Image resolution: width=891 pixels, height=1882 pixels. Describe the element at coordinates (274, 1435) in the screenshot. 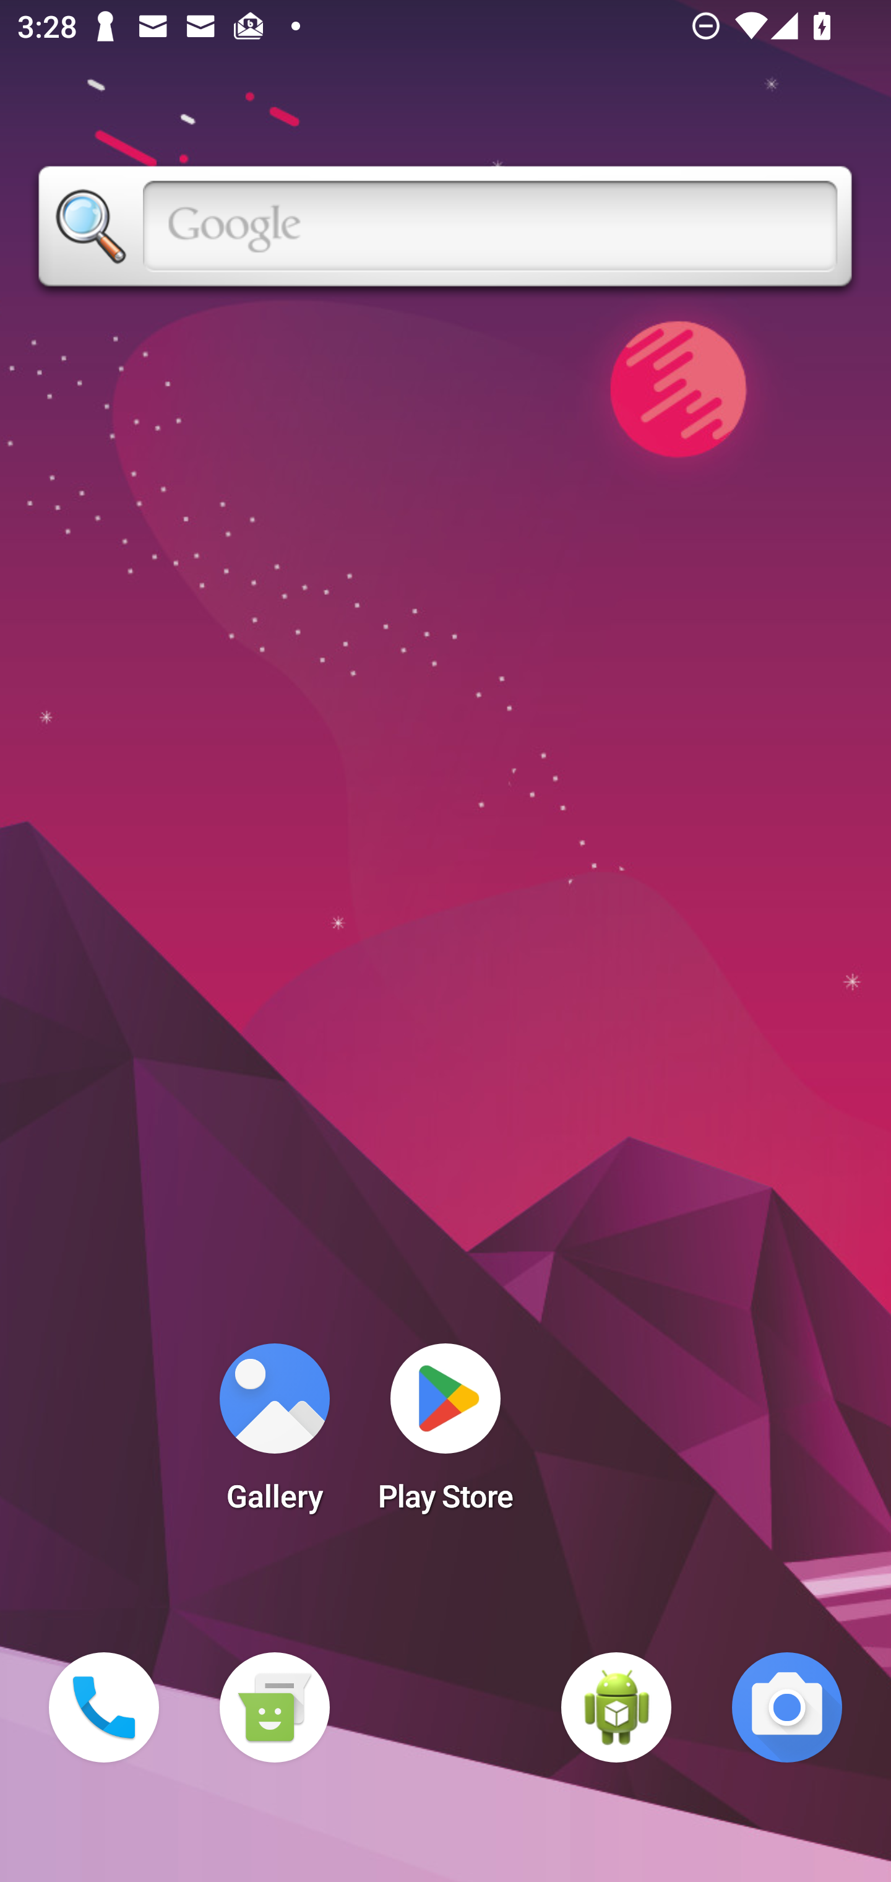

I see `Gallery` at that location.